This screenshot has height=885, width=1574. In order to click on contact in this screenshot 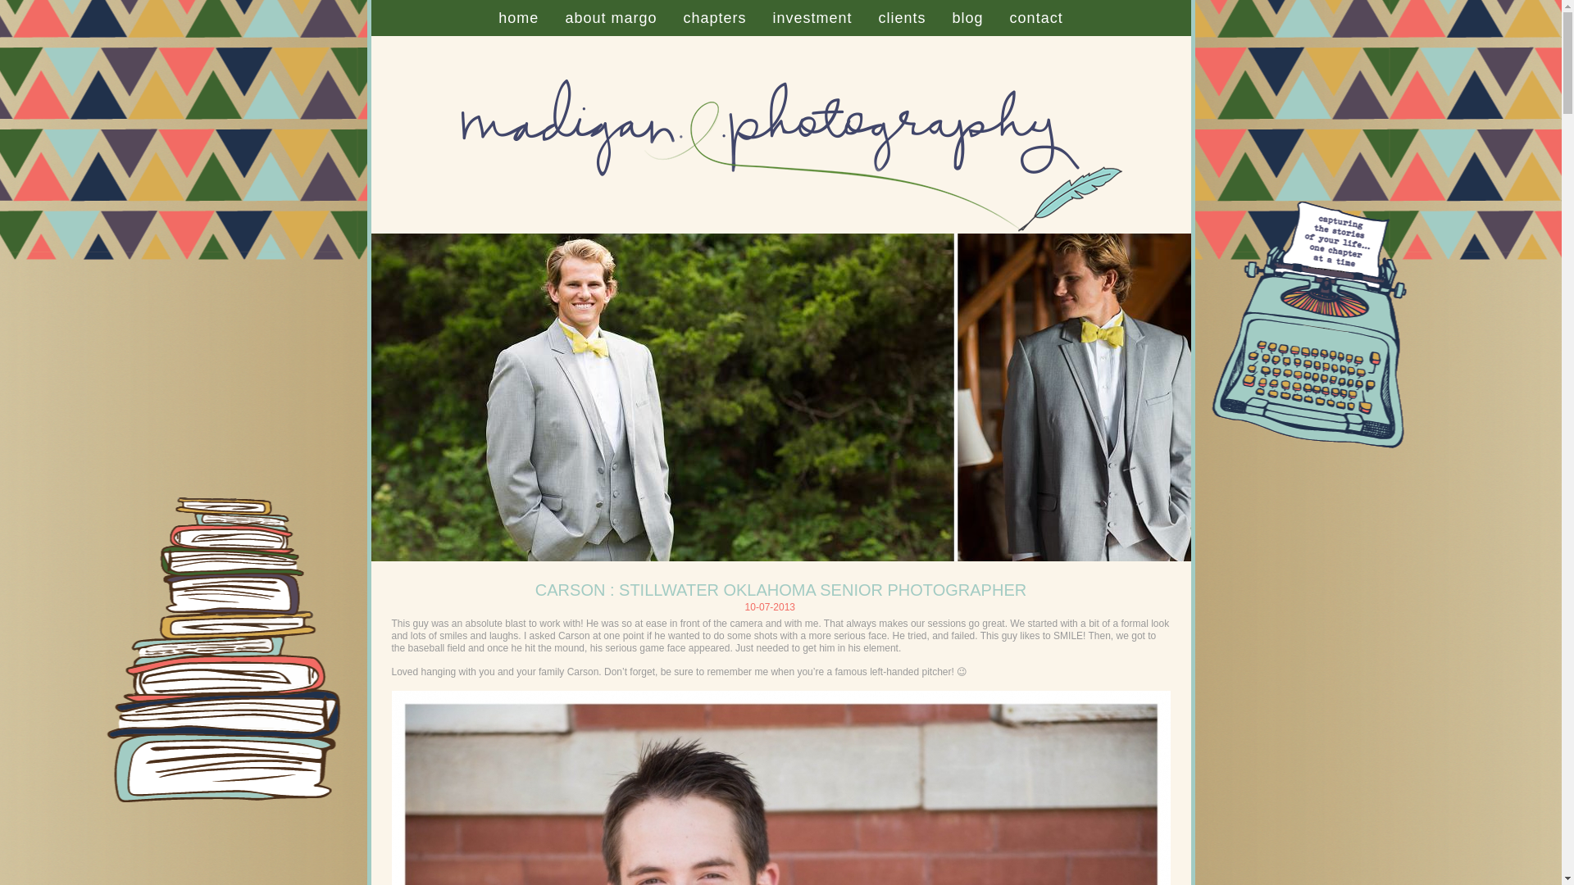, I will do `click(1036, 18)`.